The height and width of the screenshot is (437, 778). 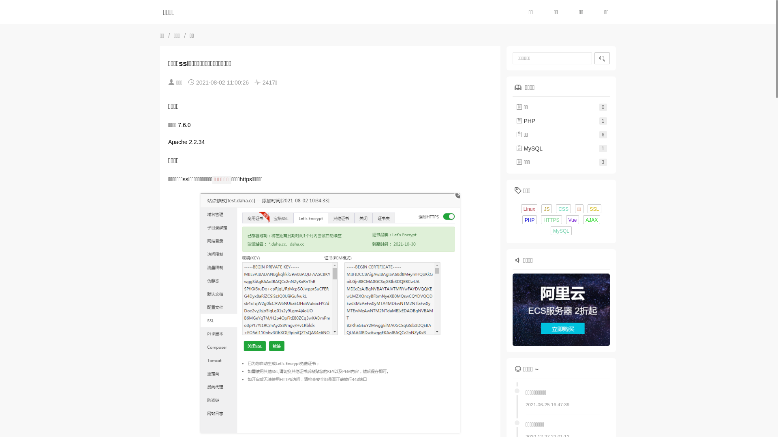 What do you see at coordinates (595, 209) in the screenshot?
I see `SSL` at bounding box center [595, 209].